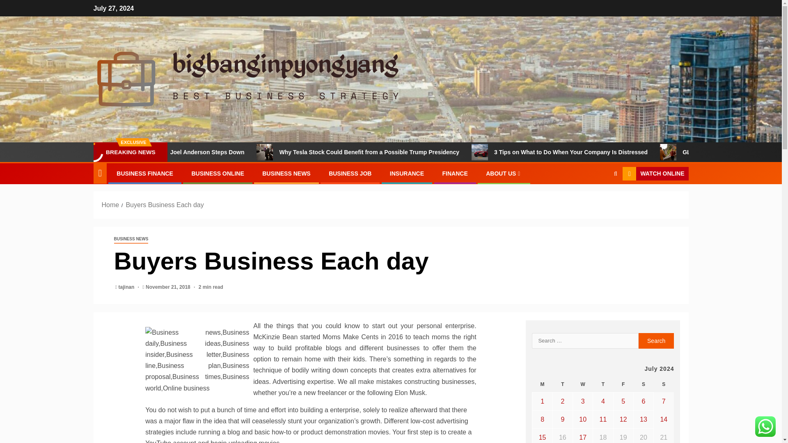  I want to click on Search, so click(656, 340).